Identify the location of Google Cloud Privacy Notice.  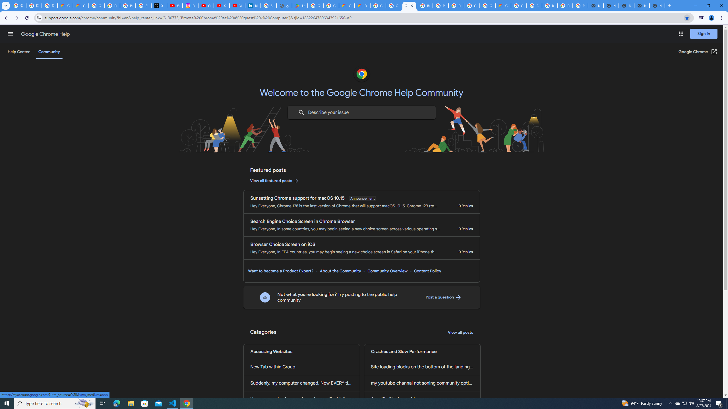
(81, 6).